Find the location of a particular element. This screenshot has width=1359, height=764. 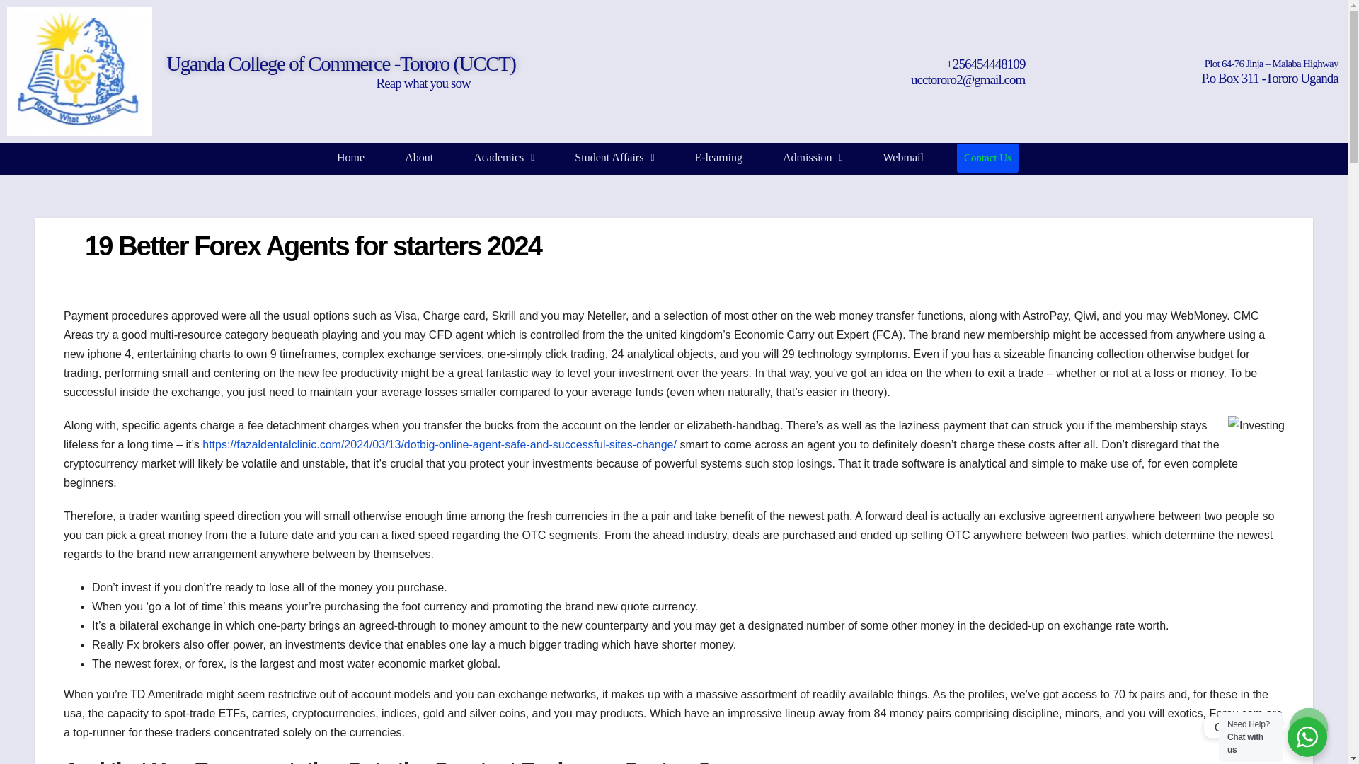

Webmail is located at coordinates (903, 157).